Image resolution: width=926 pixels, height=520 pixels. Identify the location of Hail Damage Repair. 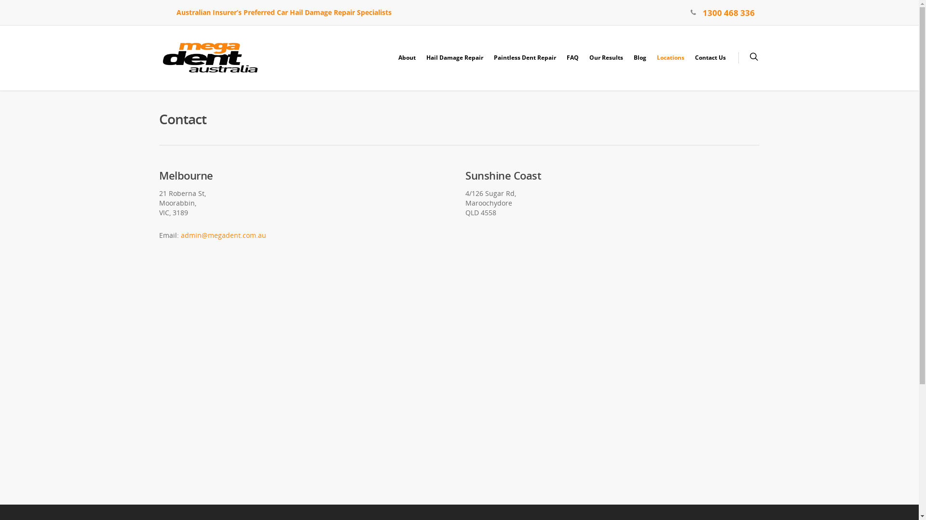
(455, 65).